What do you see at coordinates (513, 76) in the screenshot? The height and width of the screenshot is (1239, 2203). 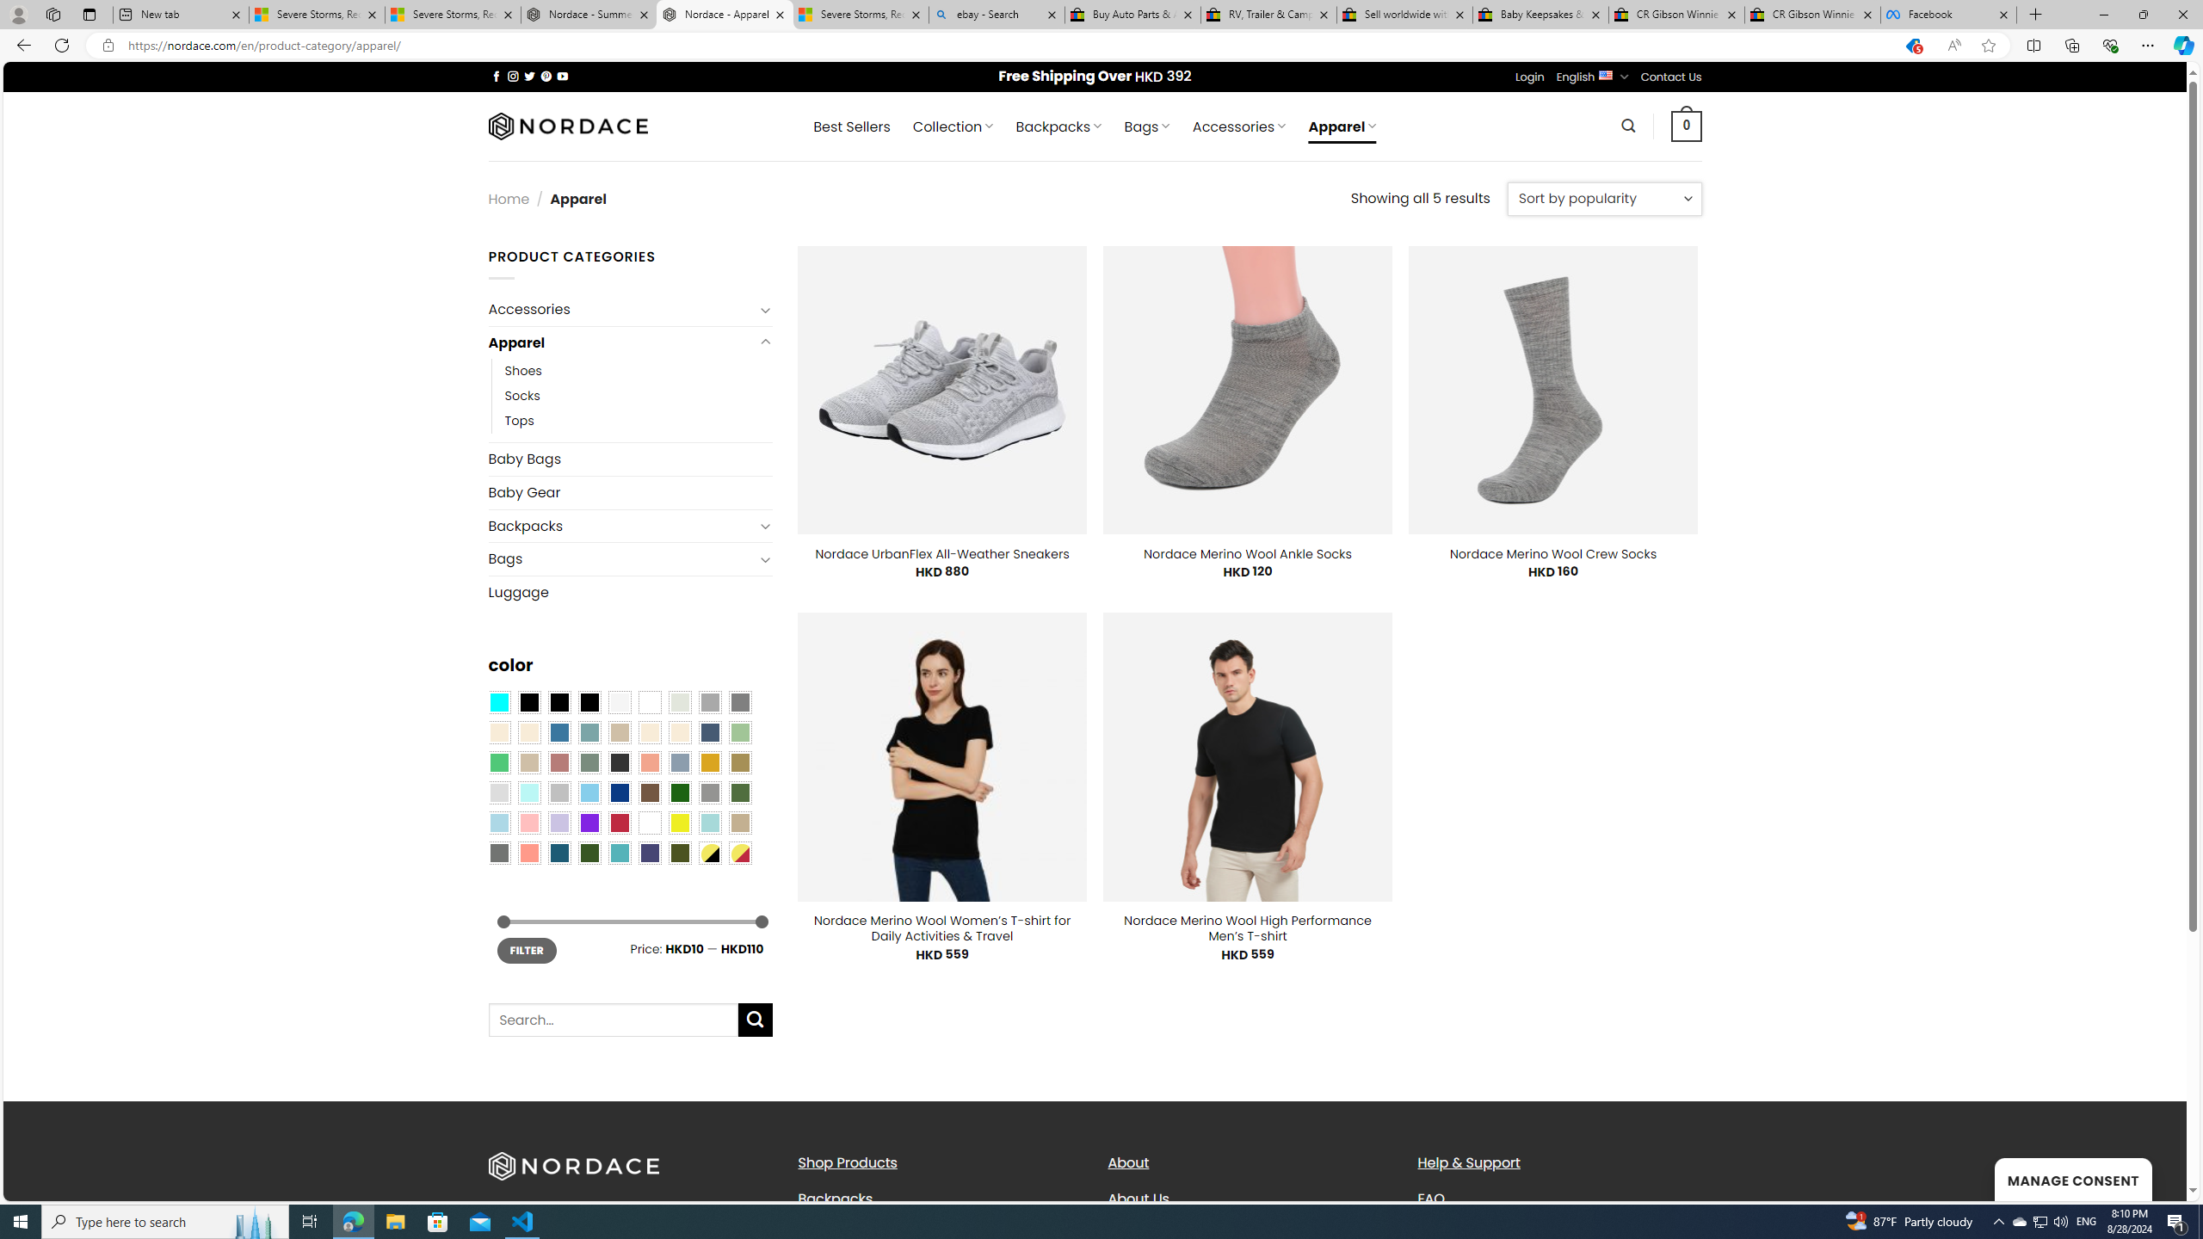 I see `Follow on Instagram` at bounding box center [513, 76].